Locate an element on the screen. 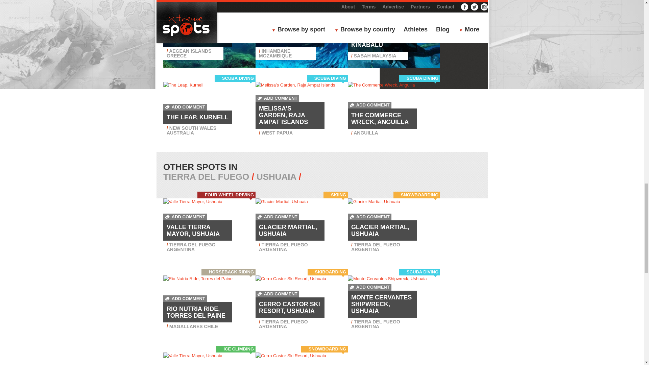 The width and height of the screenshot is (649, 365). SCUBA DIVING is located at coordinates (238, 2).